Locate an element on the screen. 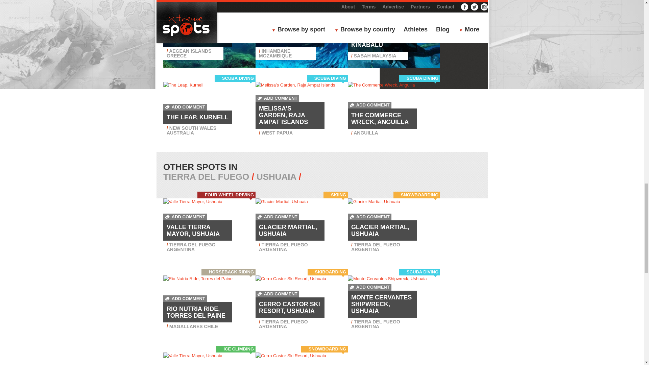 The width and height of the screenshot is (649, 365). SCUBA DIVING is located at coordinates (238, 2).